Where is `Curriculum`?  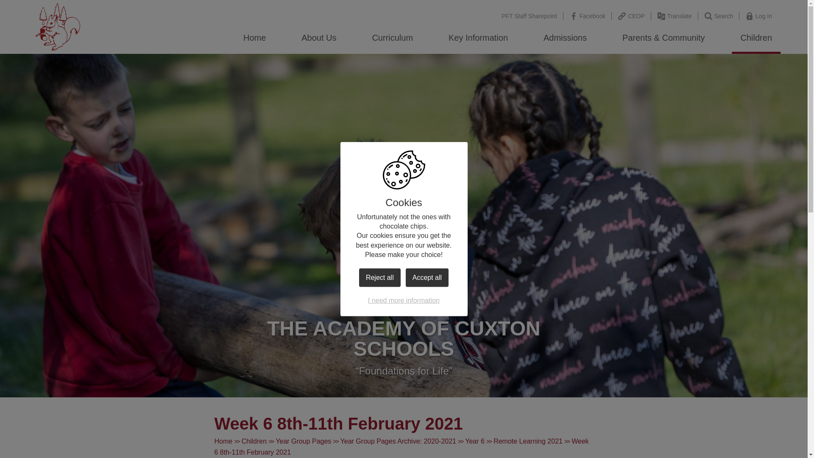
Curriculum is located at coordinates (392, 37).